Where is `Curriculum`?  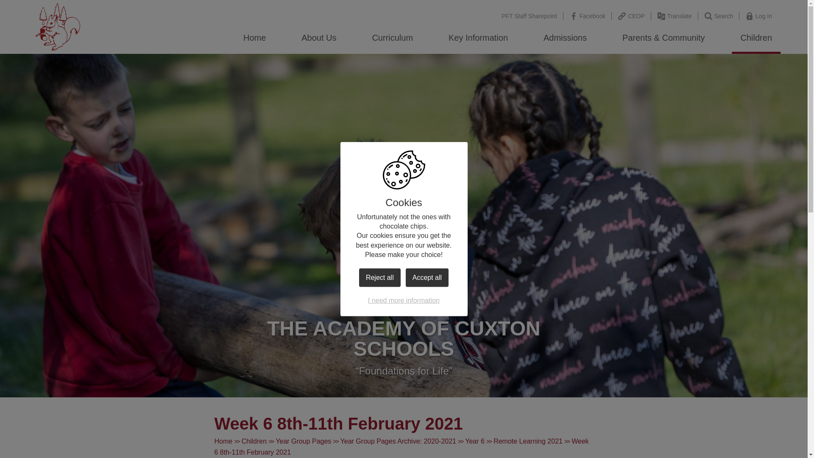
Curriculum is located at coordinates (392, 37).